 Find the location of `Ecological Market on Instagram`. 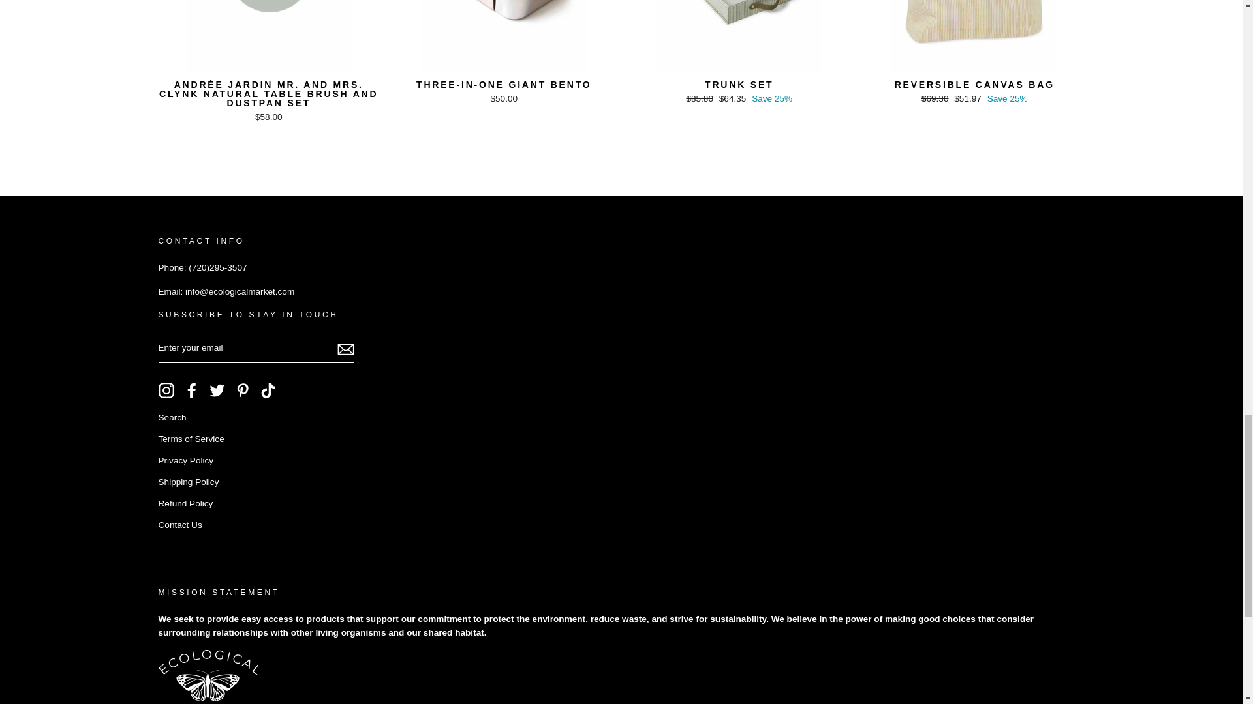

Ecological Market on Instagram is located at coordinates (166, 390).